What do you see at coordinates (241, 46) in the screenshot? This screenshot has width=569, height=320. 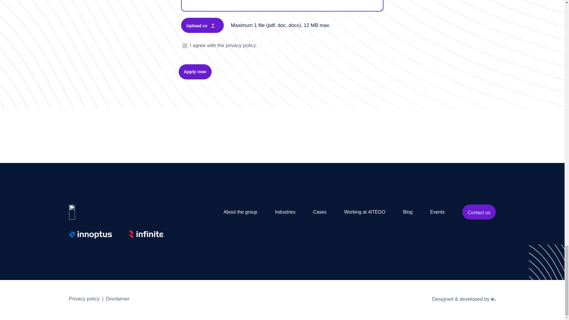 I see `privacy policy` at bounding box center [241, 46].